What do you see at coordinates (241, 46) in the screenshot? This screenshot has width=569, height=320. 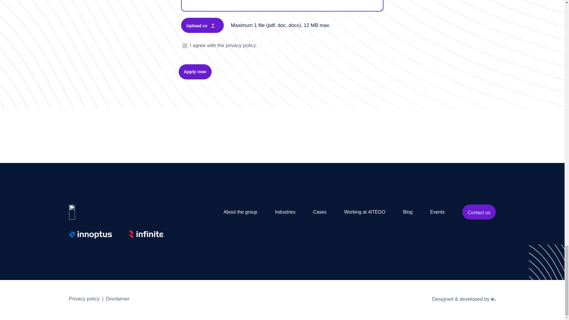 I see `privacy policy` at bounding box center [241, 46].